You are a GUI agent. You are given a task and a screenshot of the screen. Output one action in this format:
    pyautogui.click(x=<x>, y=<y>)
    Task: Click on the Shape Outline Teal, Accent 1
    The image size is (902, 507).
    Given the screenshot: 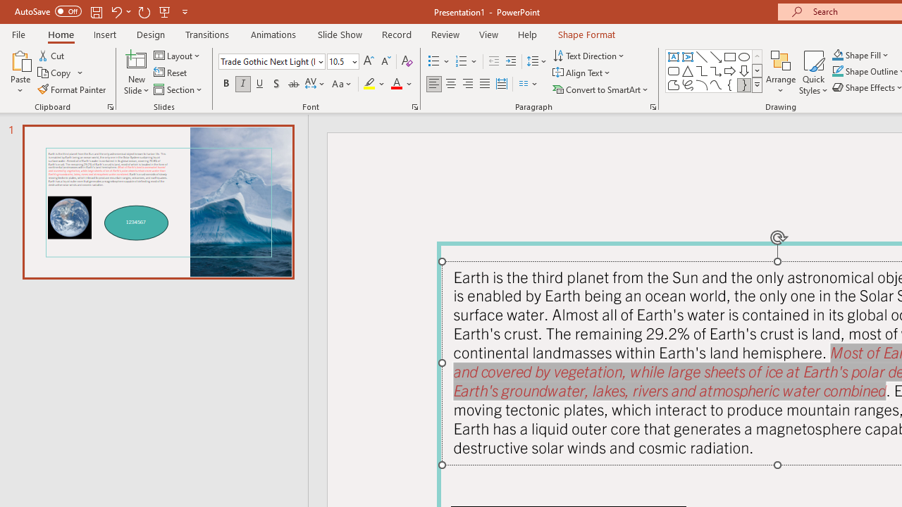 What is the action you would take?
    pyautogui.click(x=837, y=72)
    